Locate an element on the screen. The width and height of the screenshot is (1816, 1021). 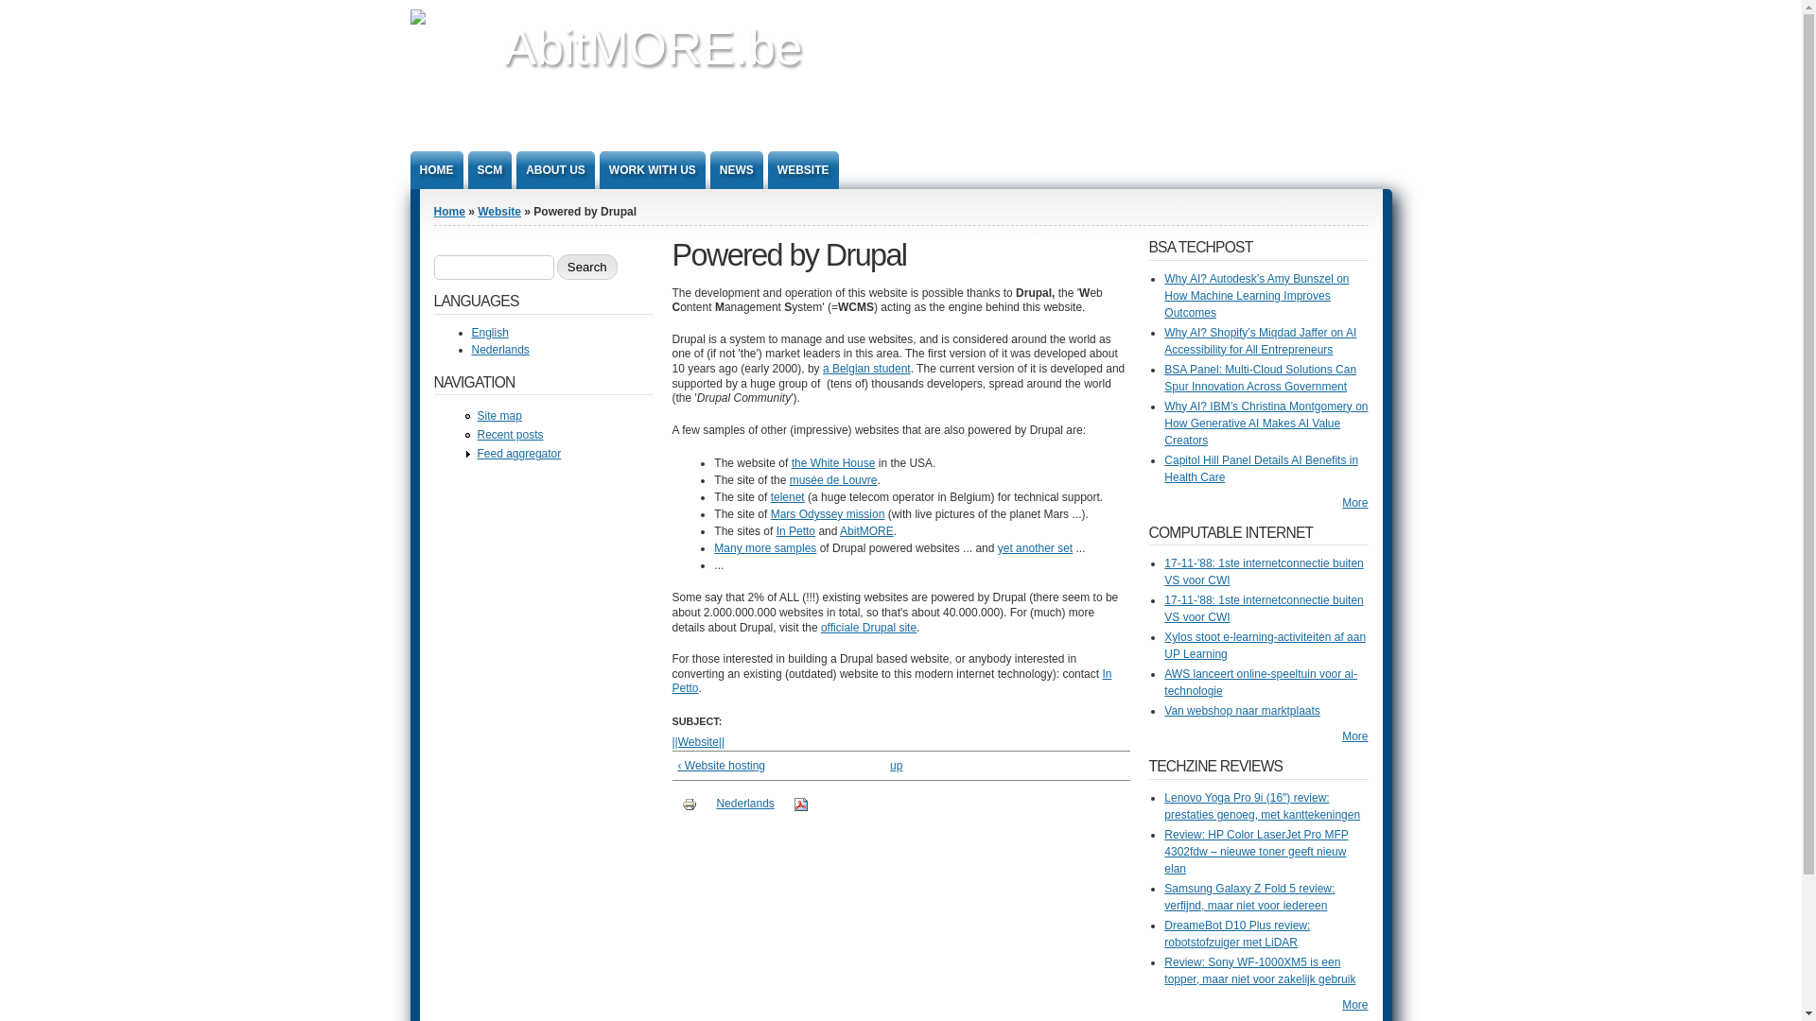
In Petto is located at coordinates (891, 682).